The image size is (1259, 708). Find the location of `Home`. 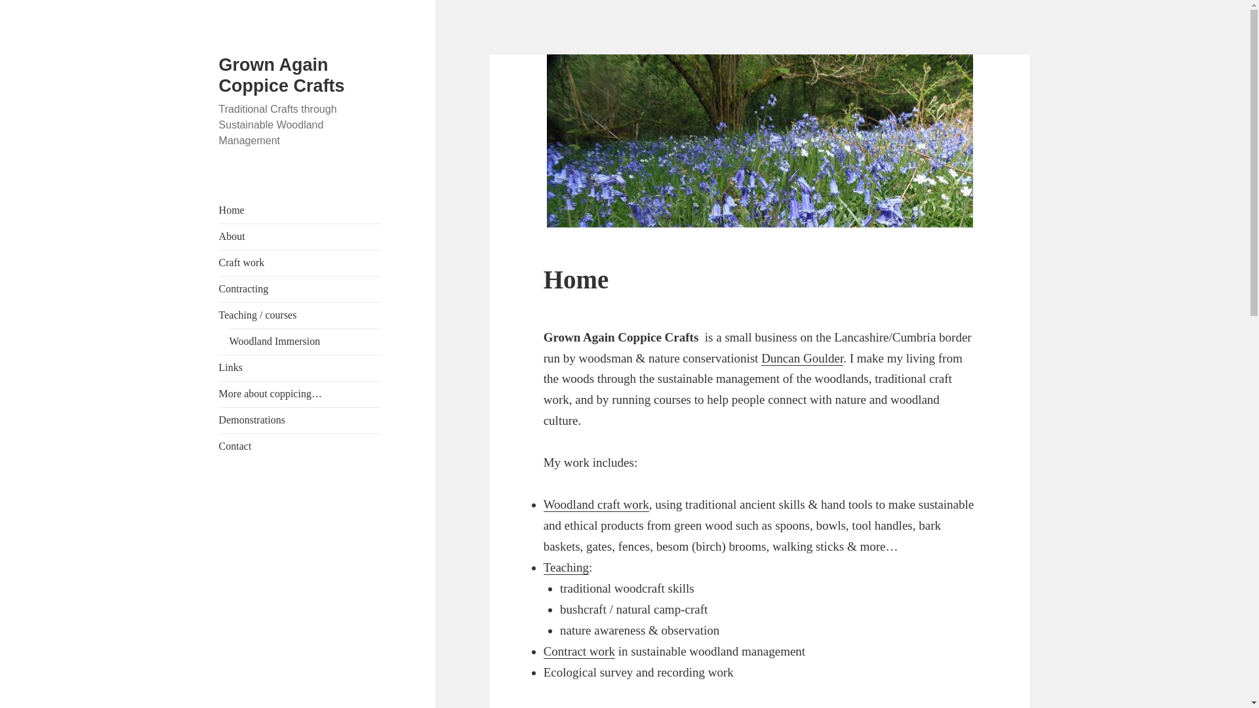

Home is located at coordinates (231, 210).